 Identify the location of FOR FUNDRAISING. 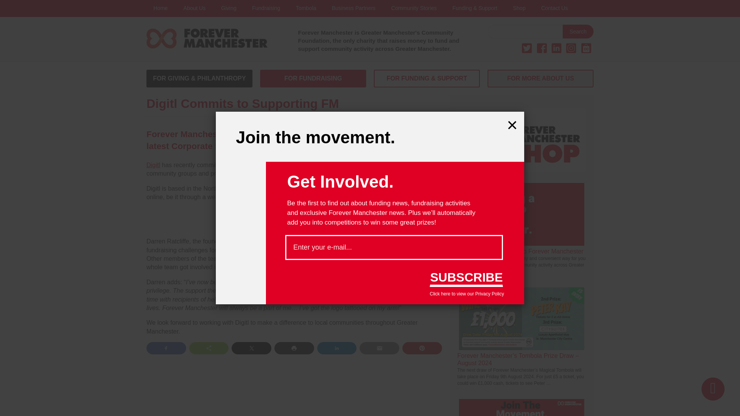
(313, 79).